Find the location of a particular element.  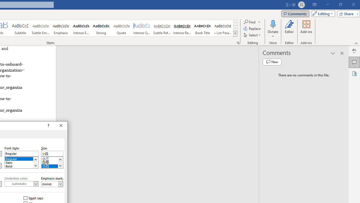

Collapse the Ribbon is located at coordinates (356, 43).